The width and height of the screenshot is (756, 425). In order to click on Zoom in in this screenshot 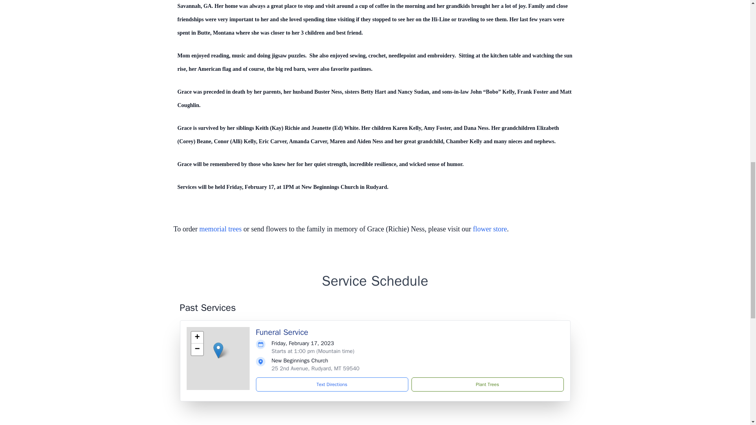, I will do `click(197, 338)`.